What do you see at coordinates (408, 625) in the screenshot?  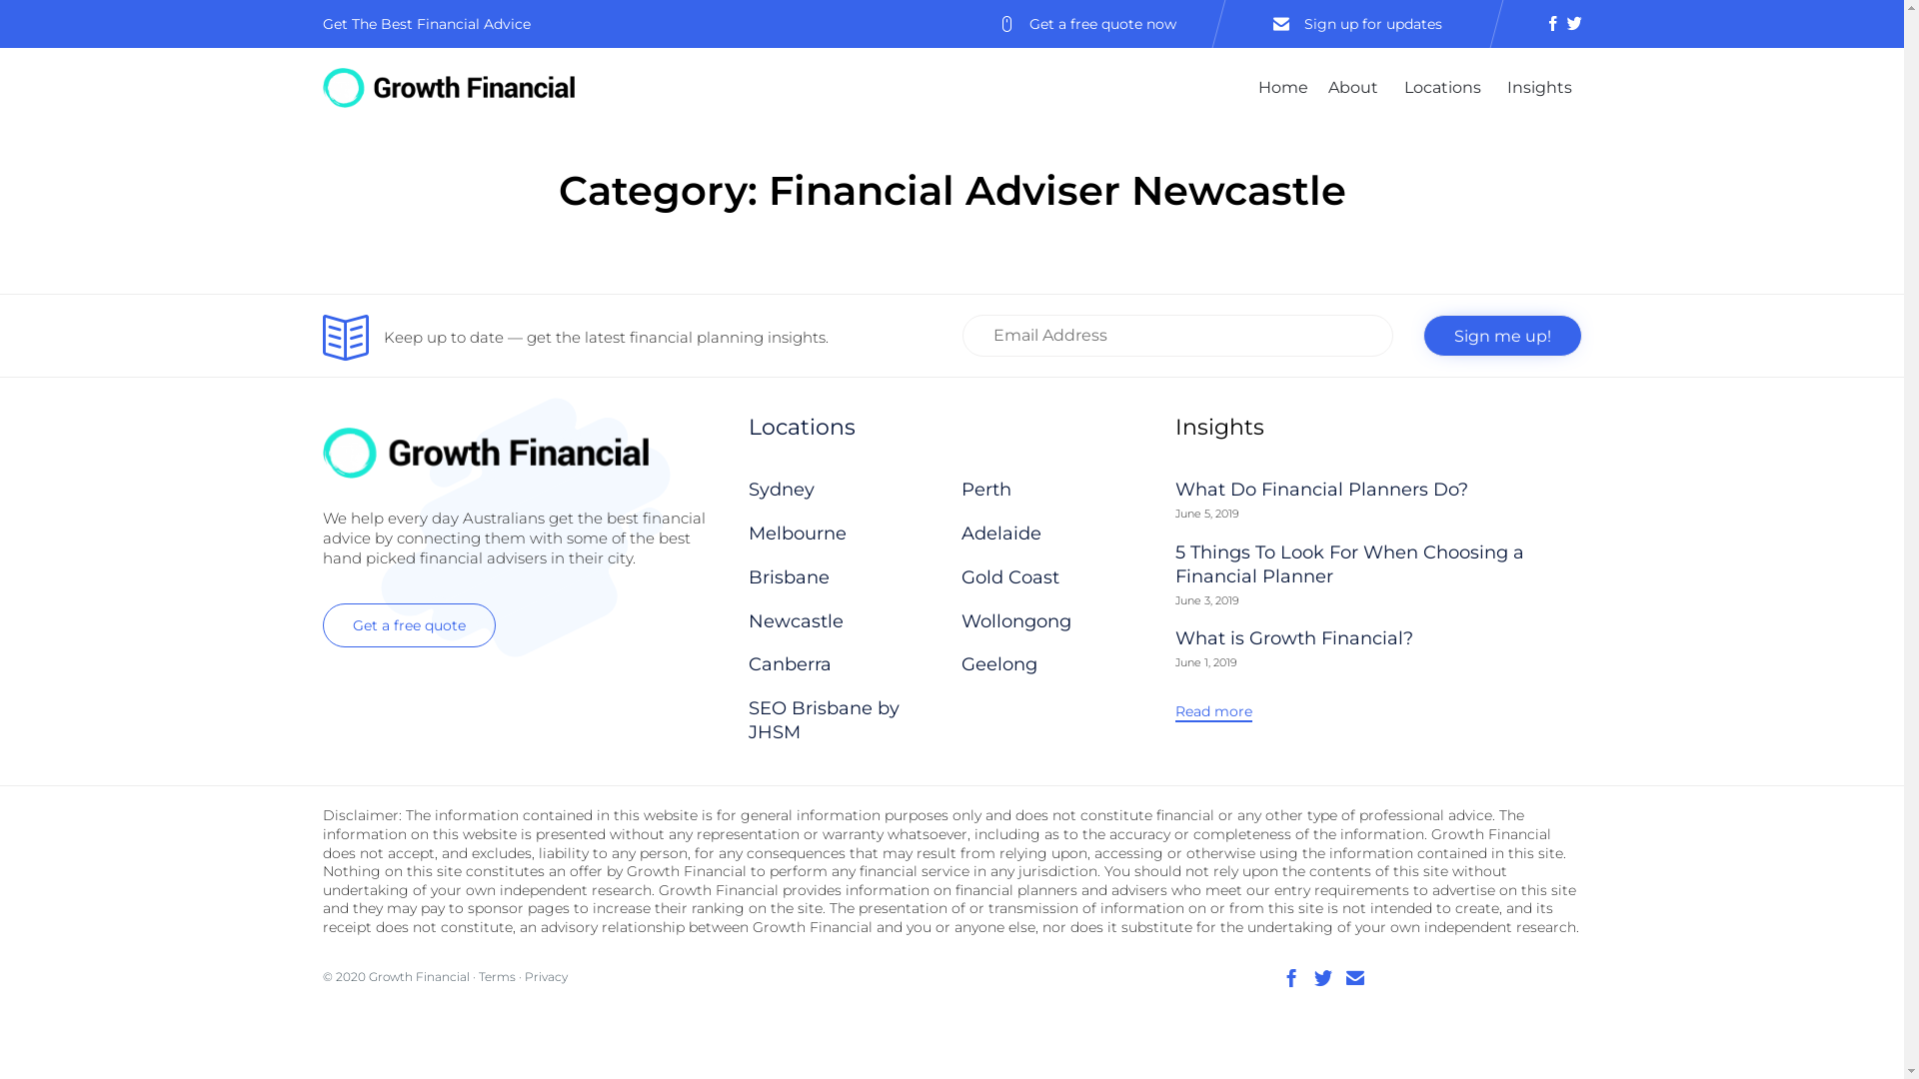 I see `Get a free quote` at bounding box center [408, 625].